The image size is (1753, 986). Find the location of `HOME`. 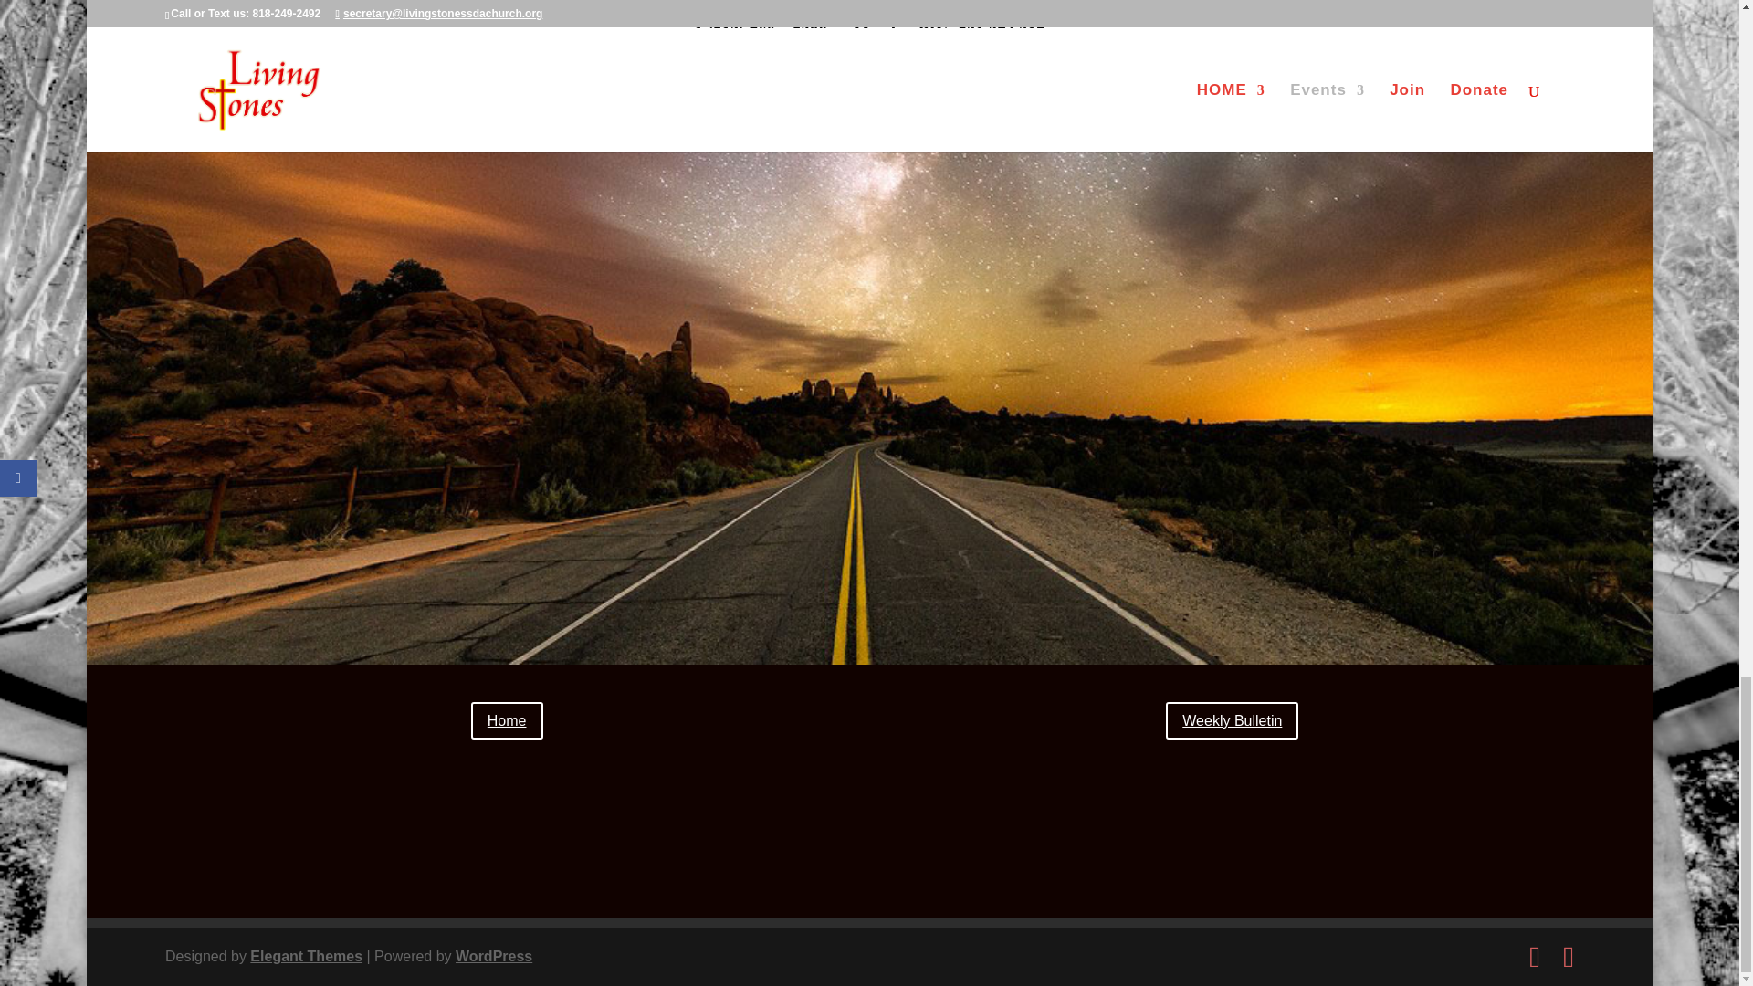

HOME is located at coordinates (194, 898).